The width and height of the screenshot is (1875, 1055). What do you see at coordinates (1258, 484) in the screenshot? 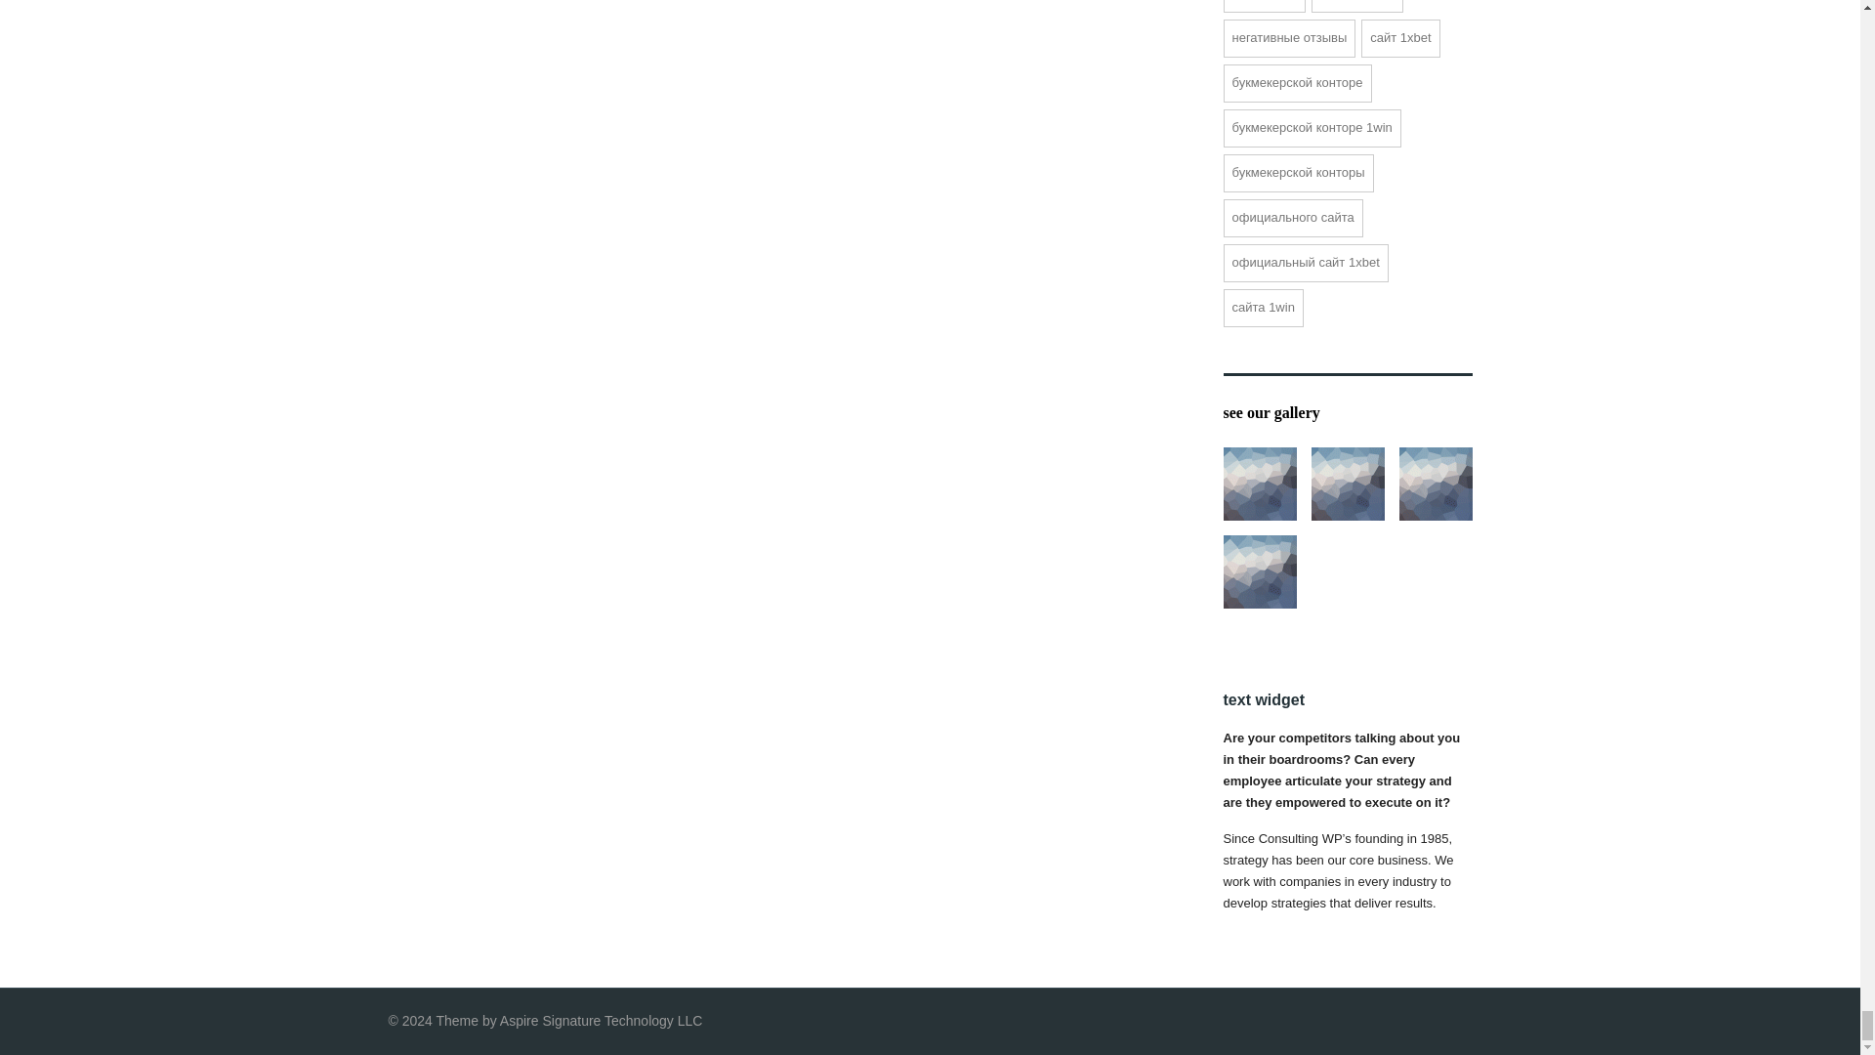
I see `placeholder` at bounding box center [1258, 484].